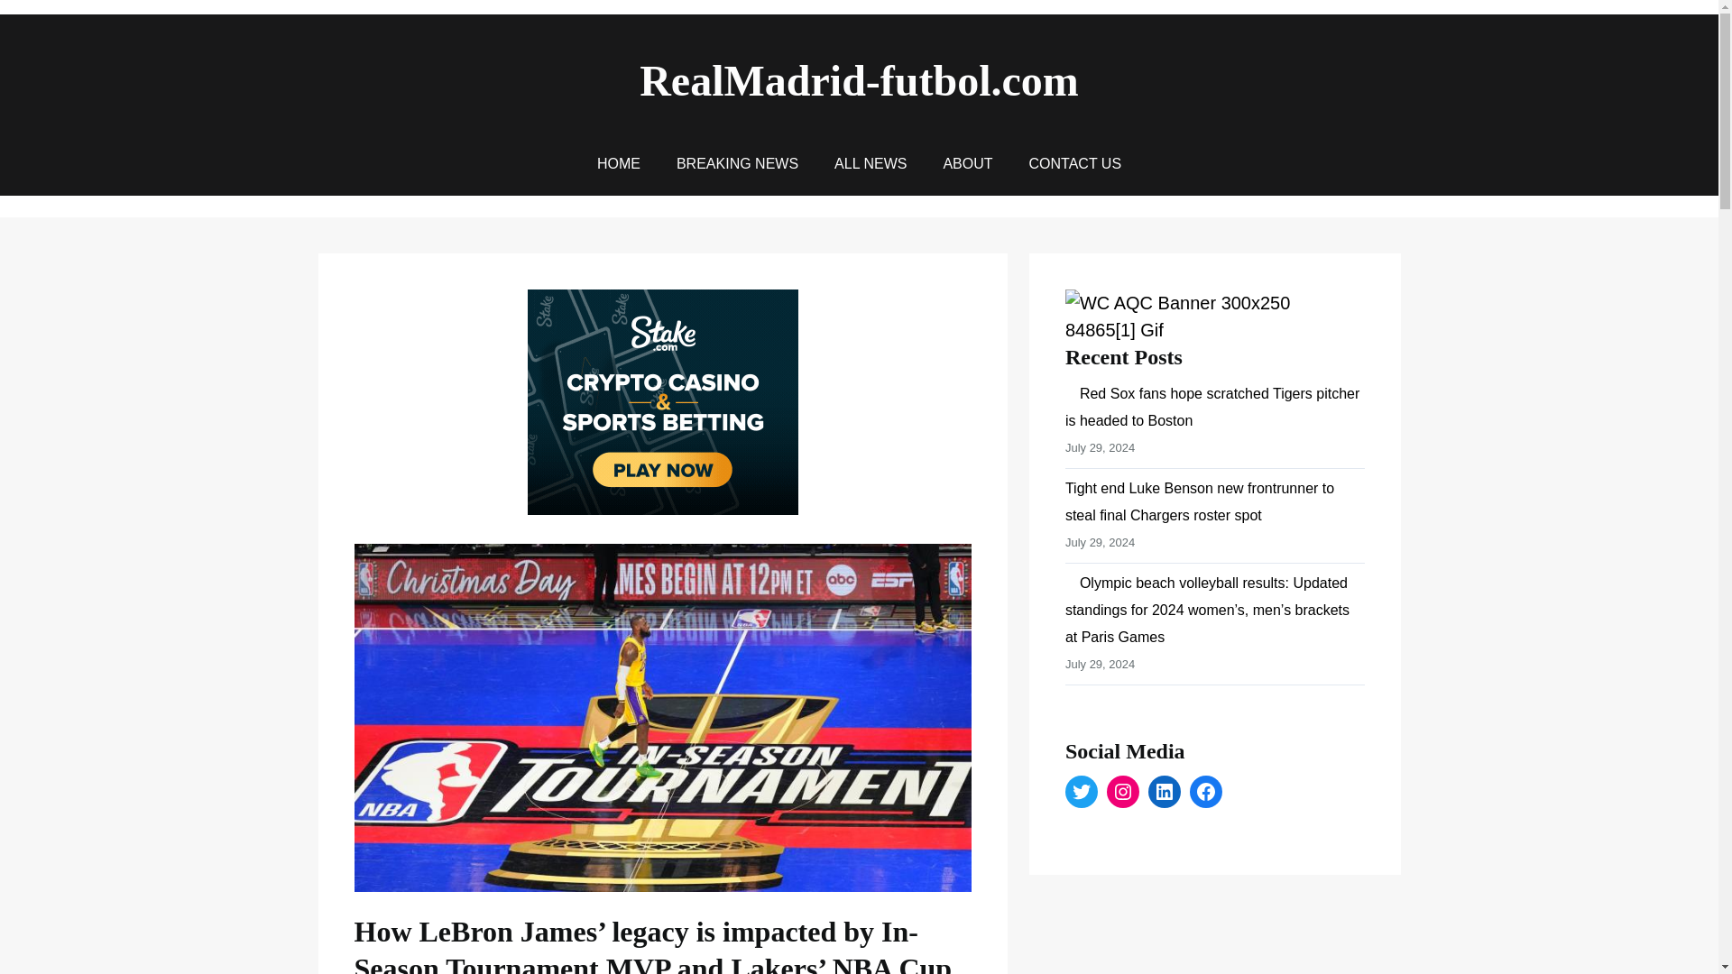 The height and width of the screenshot is (974, 1732). Describe the element at coordinates (1206, 792) in the screenshot. I see `Facebook` at that location.